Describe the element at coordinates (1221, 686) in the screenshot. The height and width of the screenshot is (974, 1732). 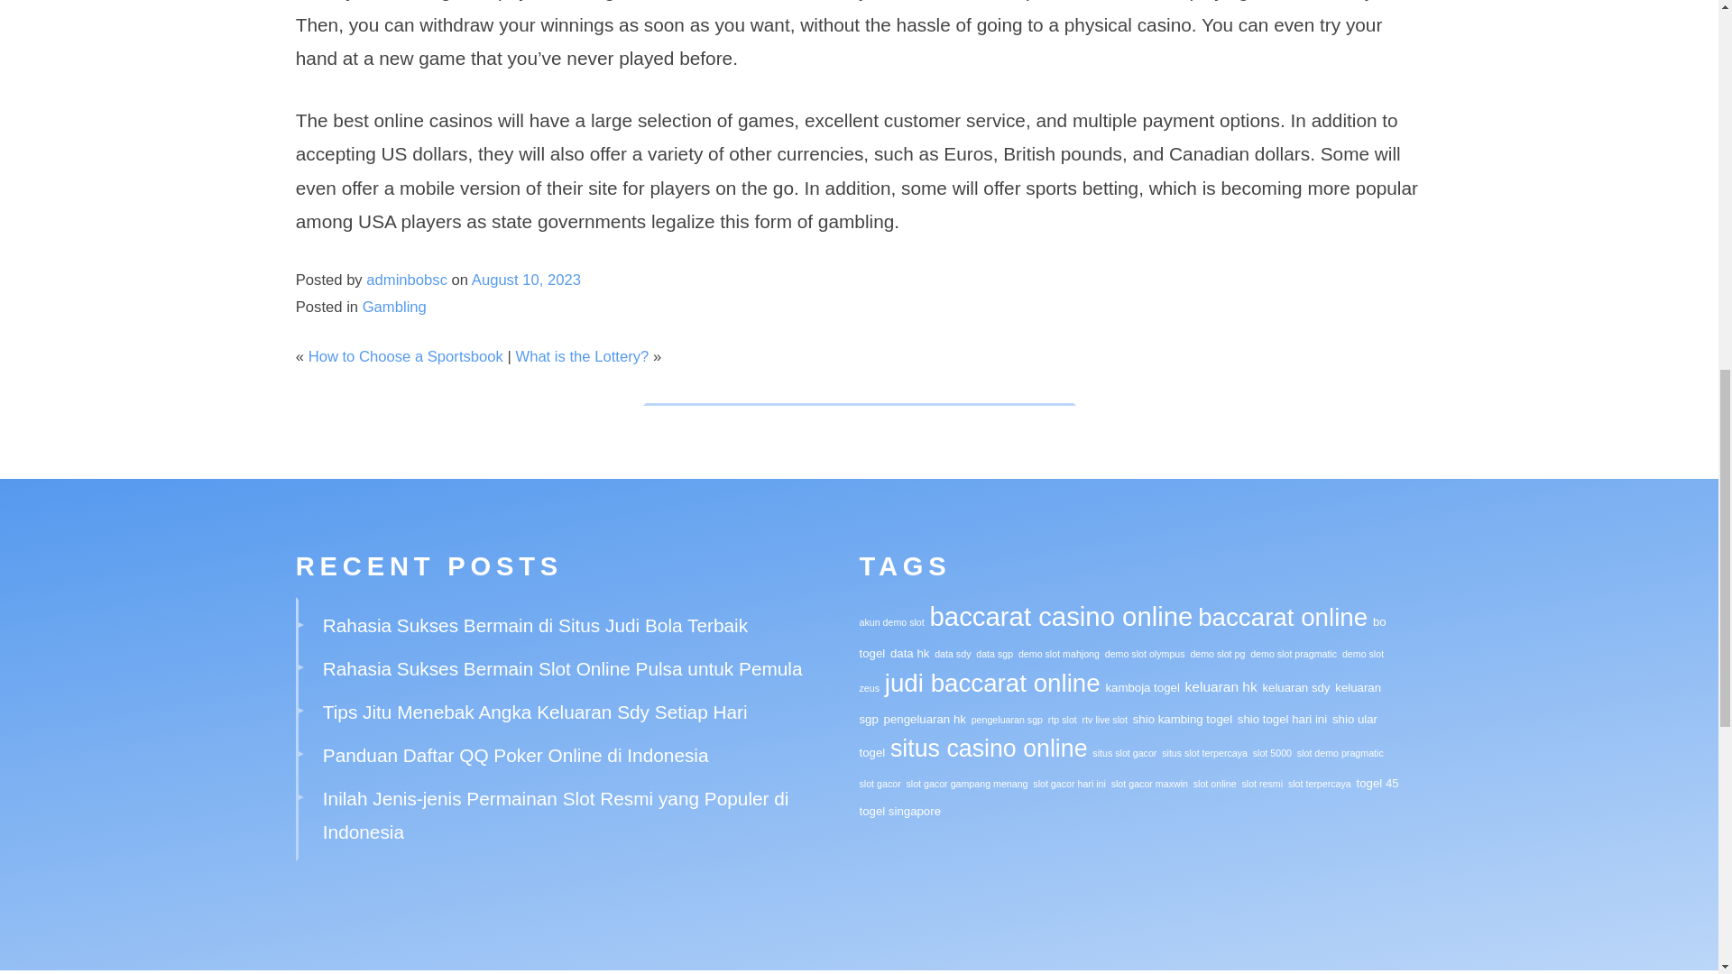
I see `keluaran hk` at that location.